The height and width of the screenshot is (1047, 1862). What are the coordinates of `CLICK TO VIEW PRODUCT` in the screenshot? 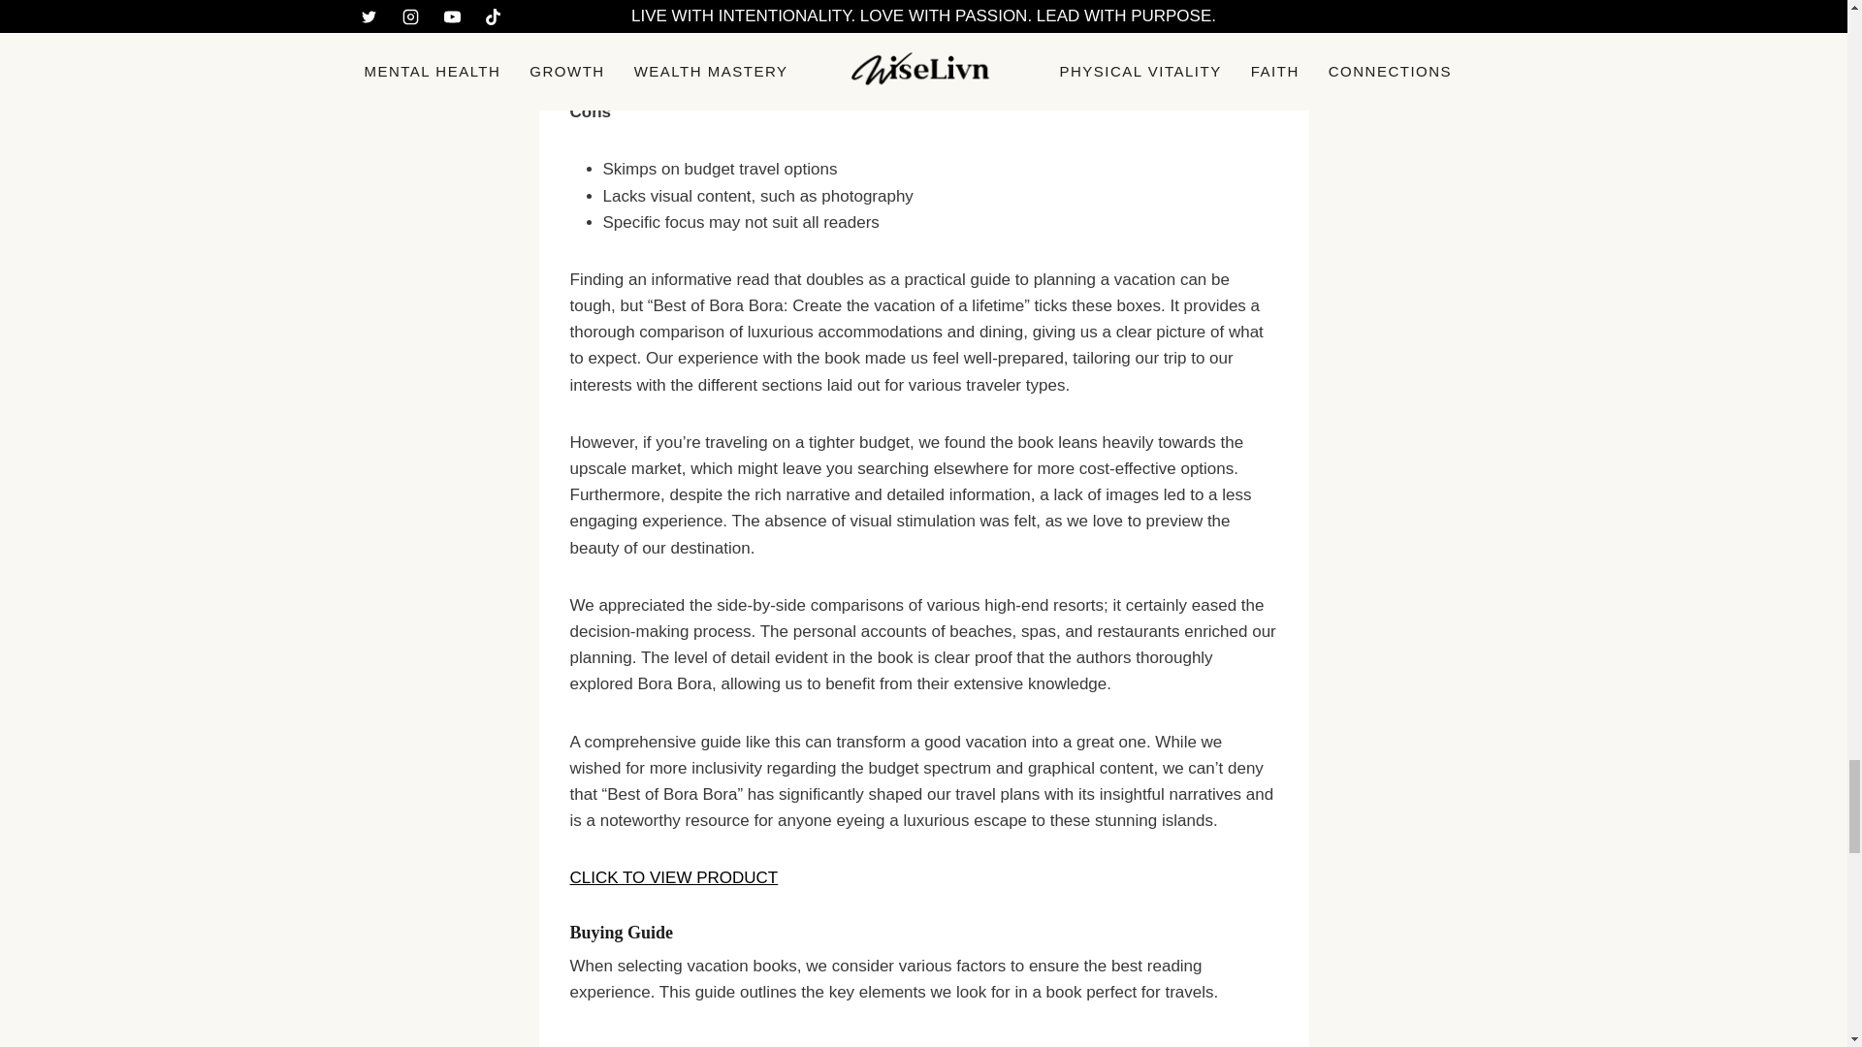 It's located at (673, 877).